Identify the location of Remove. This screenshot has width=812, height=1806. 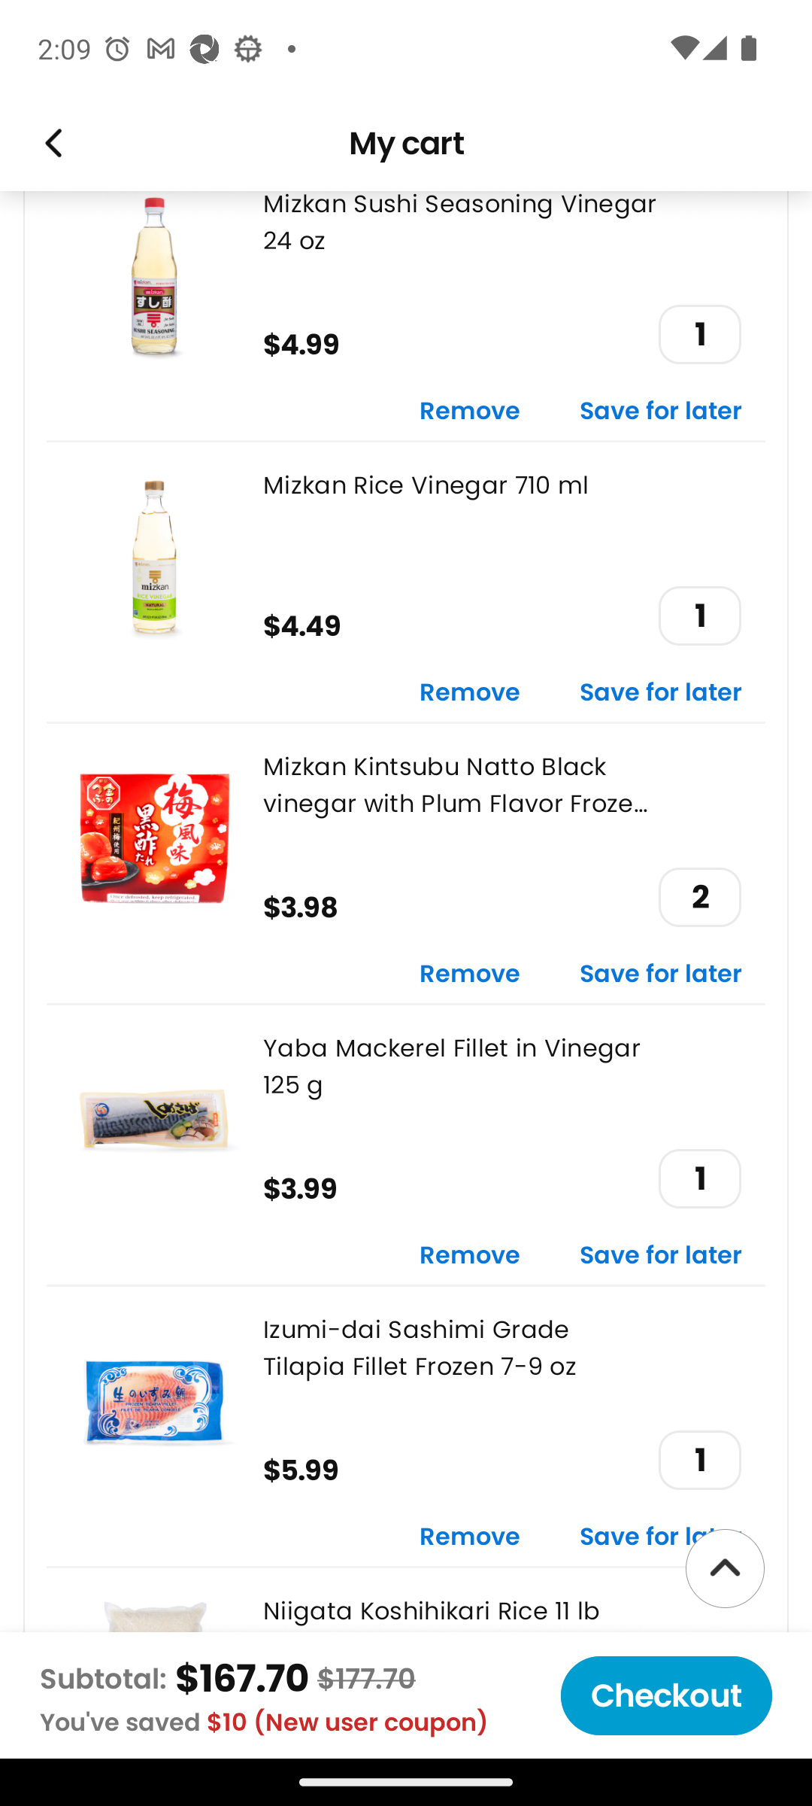
(470, 1256).